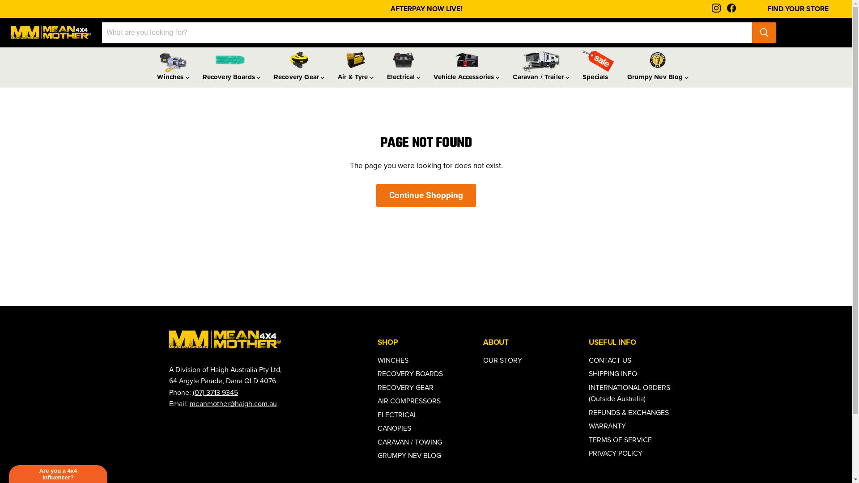 This screenshot has height=483, width=859. Describe the element at coordinates (790, 35) in the screenshot. I see `View cart` at that location.